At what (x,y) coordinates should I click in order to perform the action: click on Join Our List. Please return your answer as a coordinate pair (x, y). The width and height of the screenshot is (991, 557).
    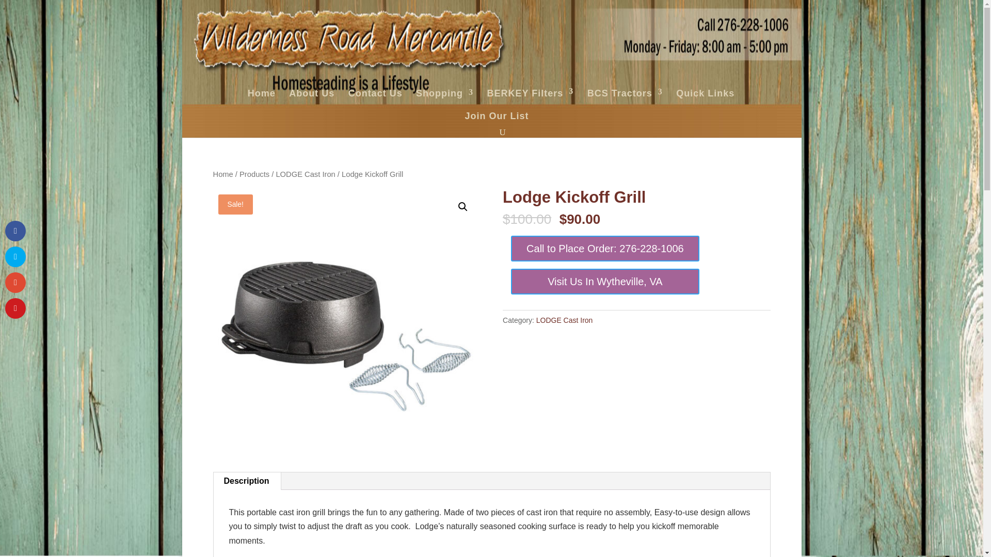
    Looking at the image, I should click on (497, 116).